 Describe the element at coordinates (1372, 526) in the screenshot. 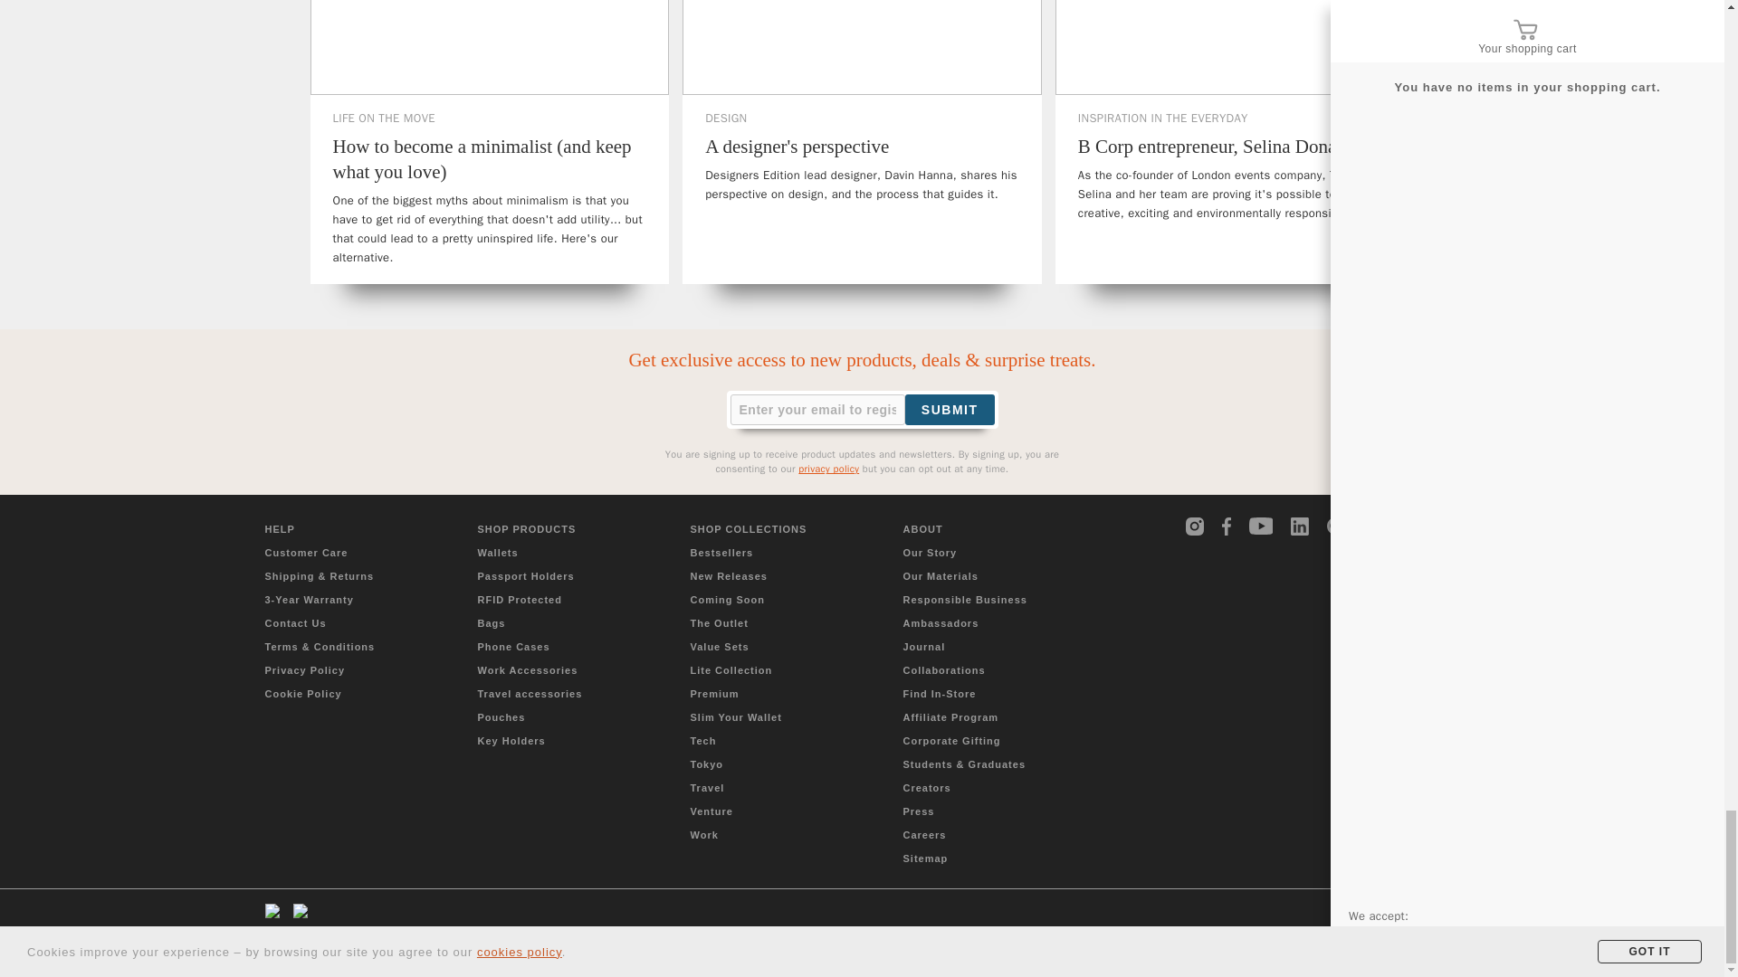

I see `TikTok` at that location.